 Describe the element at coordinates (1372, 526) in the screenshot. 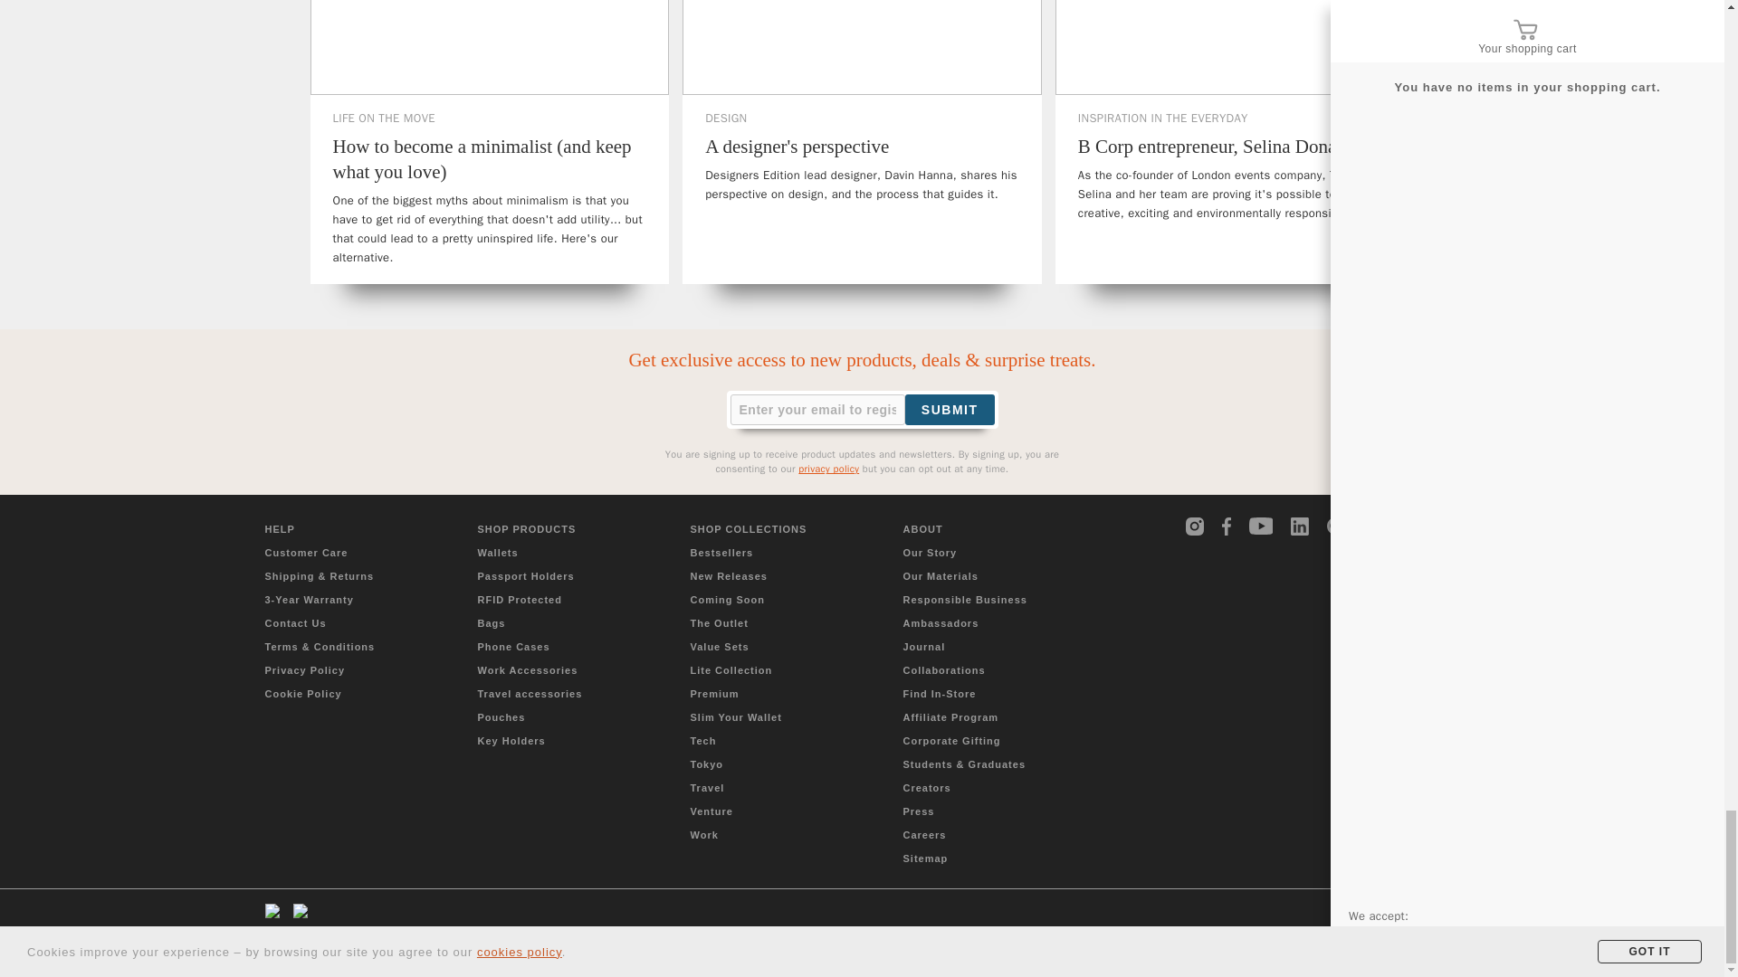

I see `TikTok` at that location.